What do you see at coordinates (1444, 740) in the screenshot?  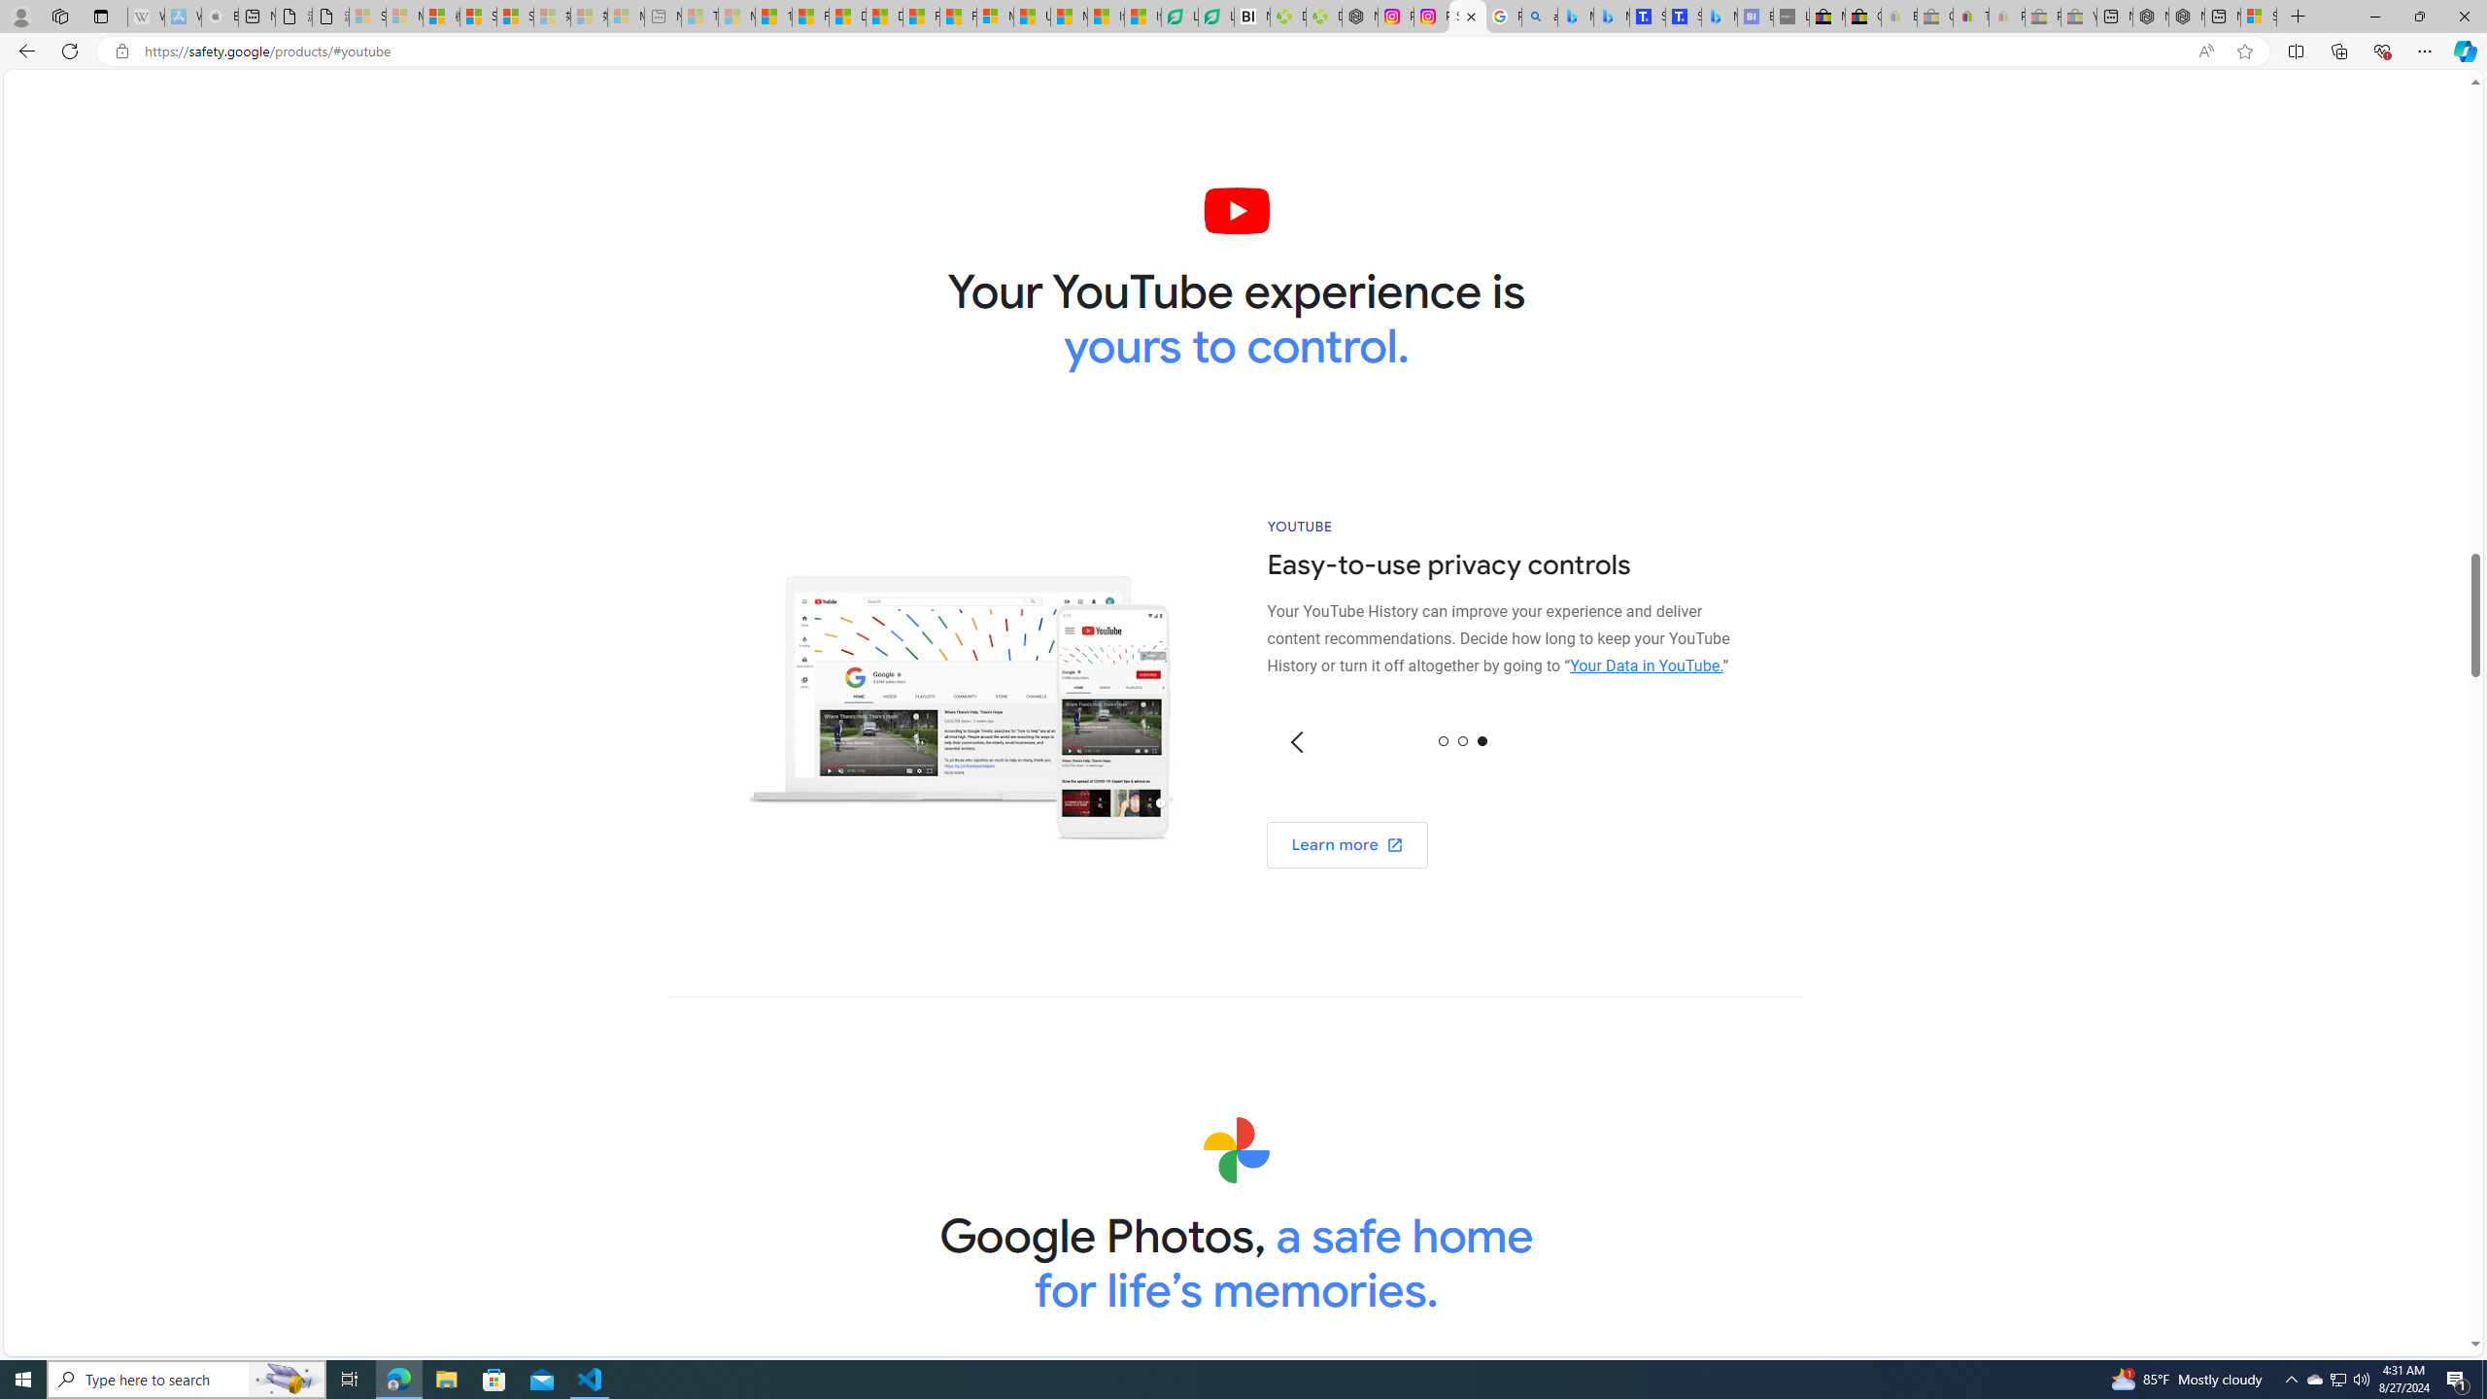 I see `0` at bounding box center [1444, 740].